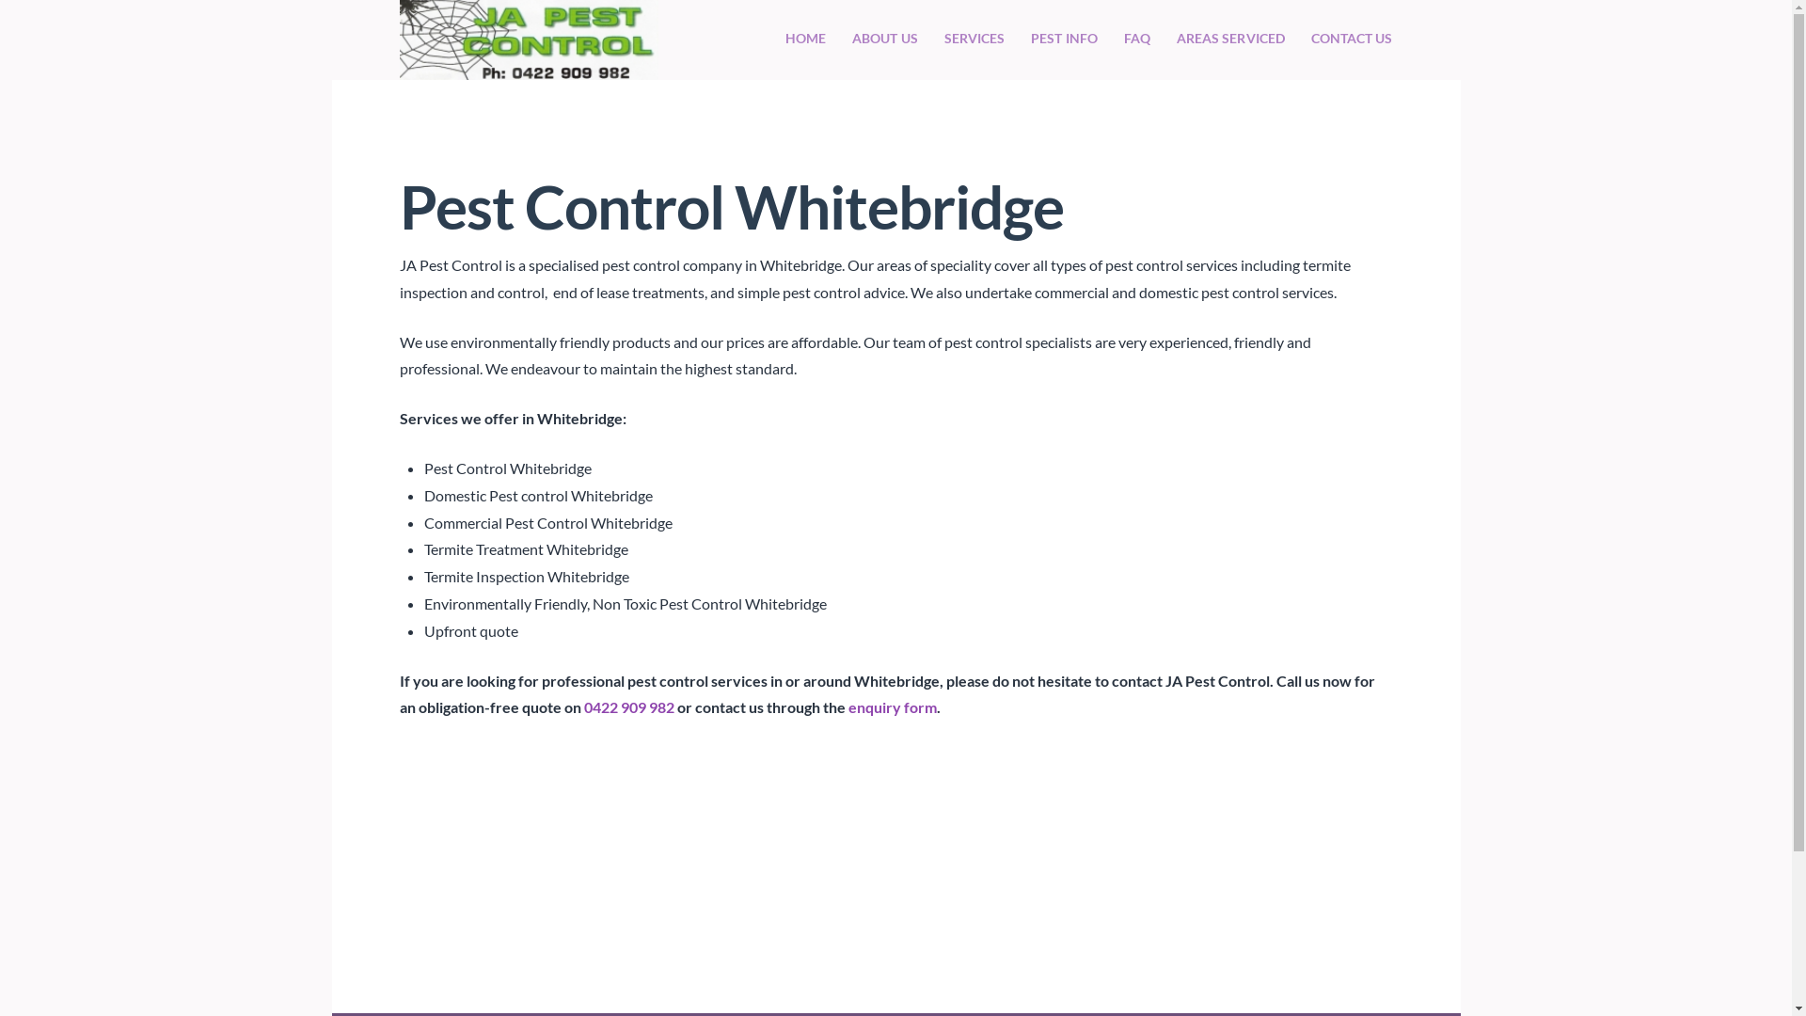 The image size is (1806, 1016). Describe the element at coordinates (1345, 40) in the screenshot. I see `CONTACT US` at that location.